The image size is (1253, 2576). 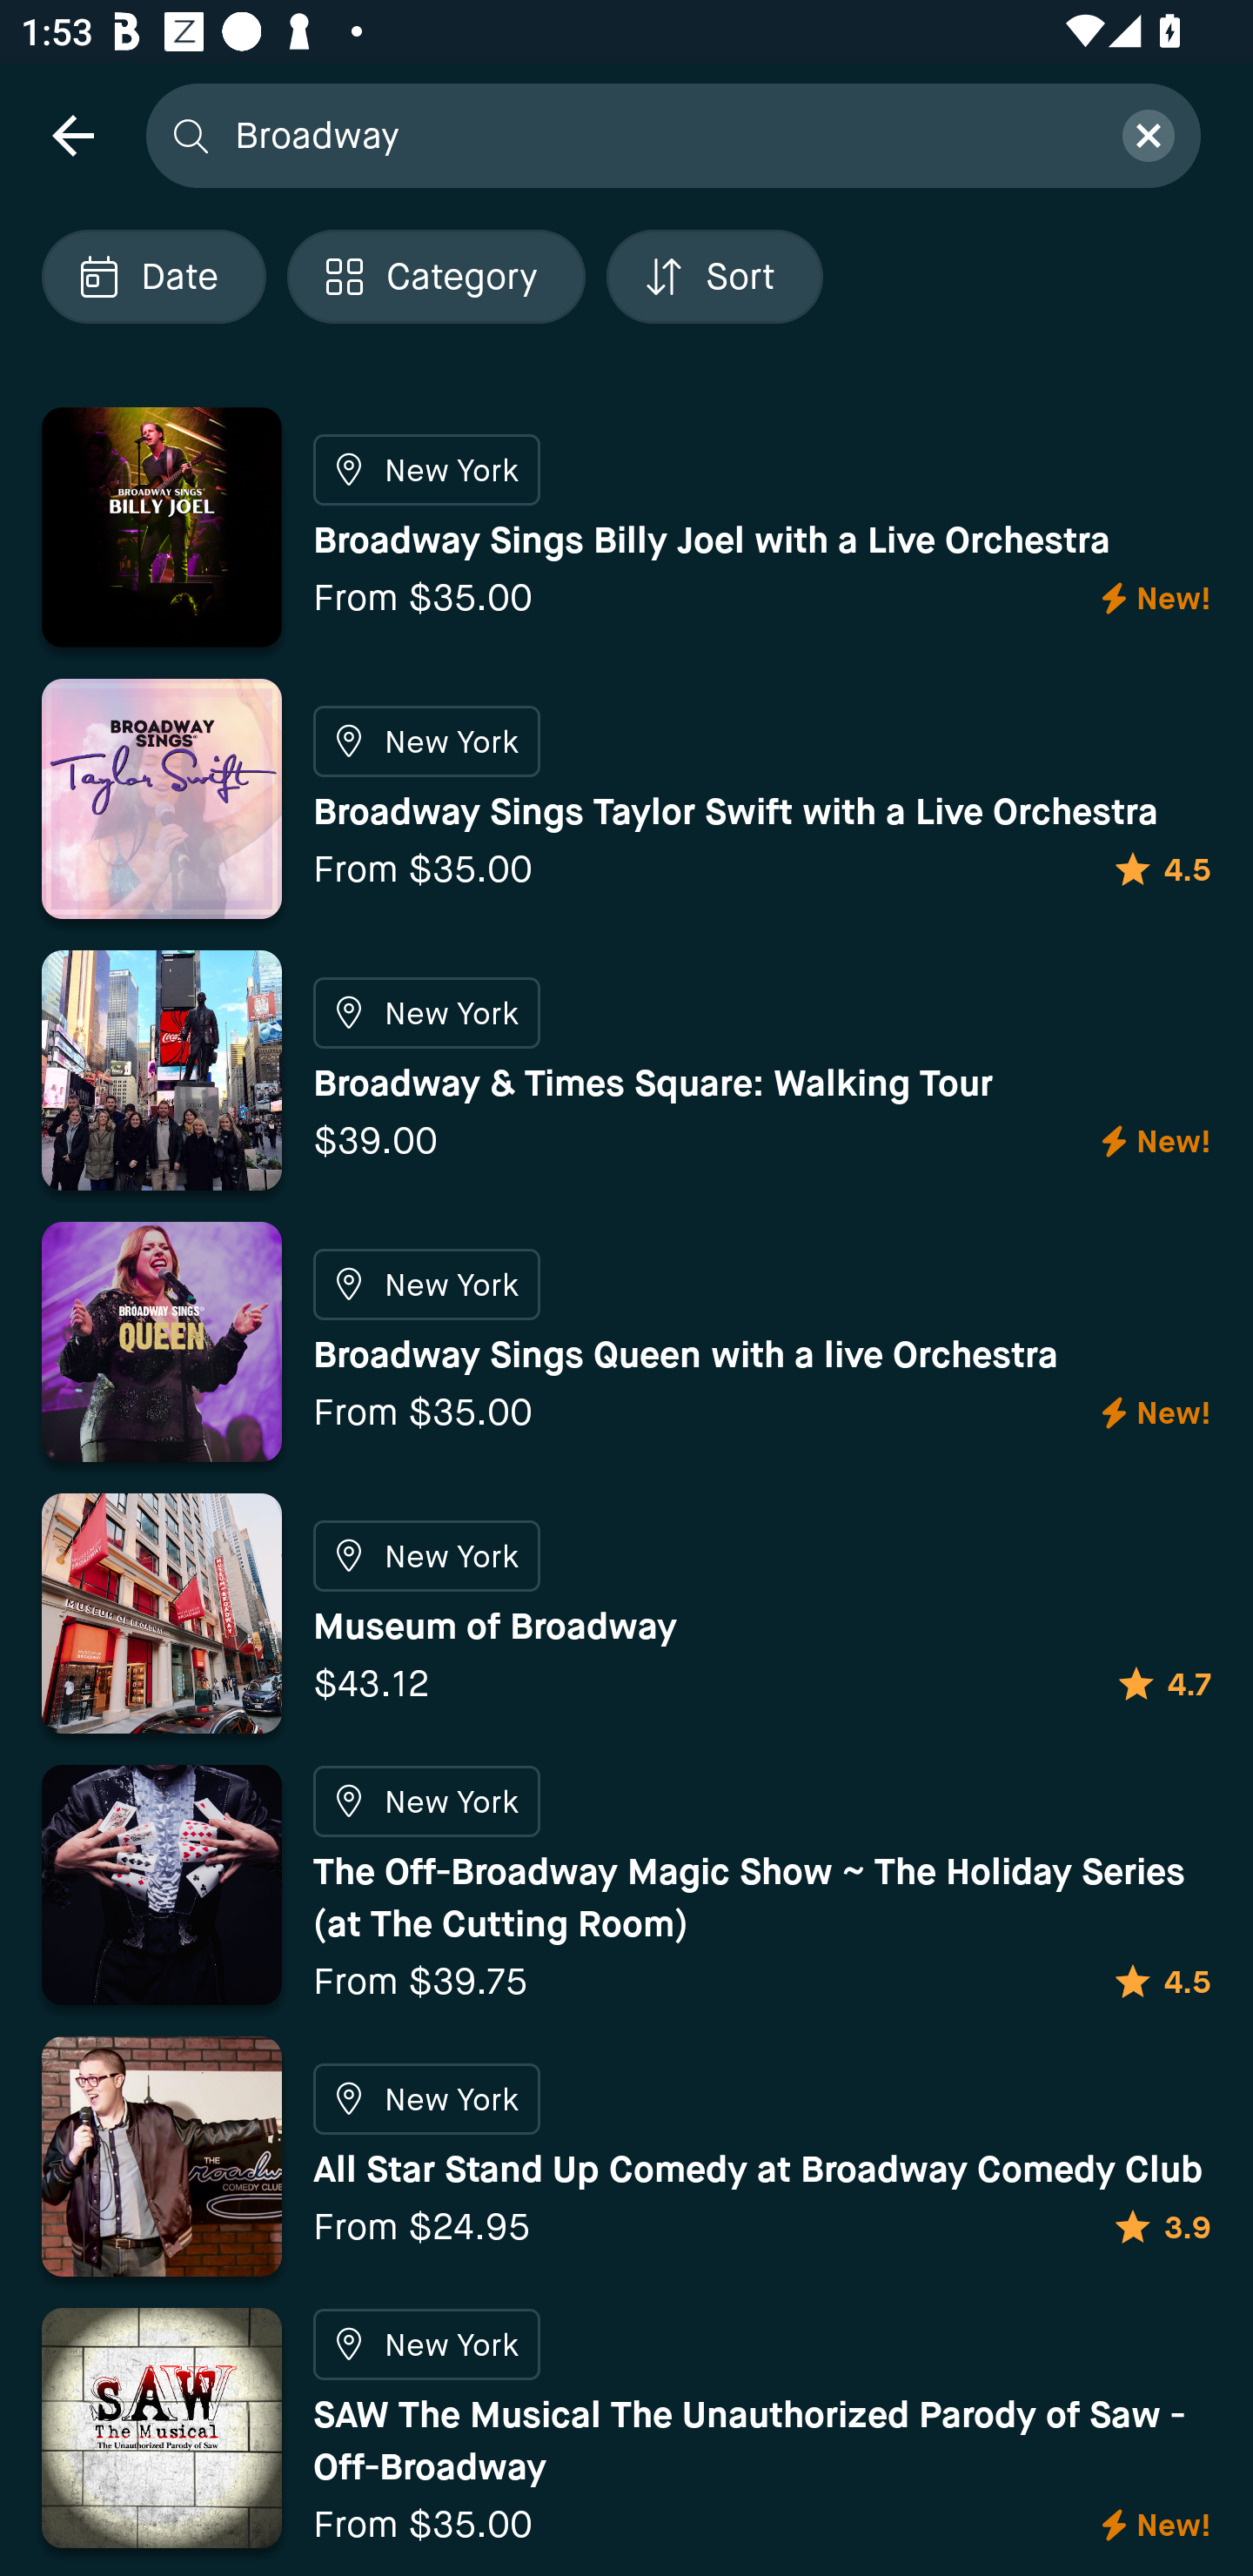 What do you see at coordinates (435, 277) in the screenshot?
I see `Localized description Category` at bounding box center [435, 277].